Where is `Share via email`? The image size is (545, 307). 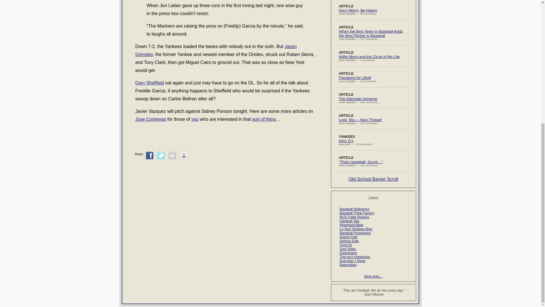
Share via email is located at coordinates (172, 155).